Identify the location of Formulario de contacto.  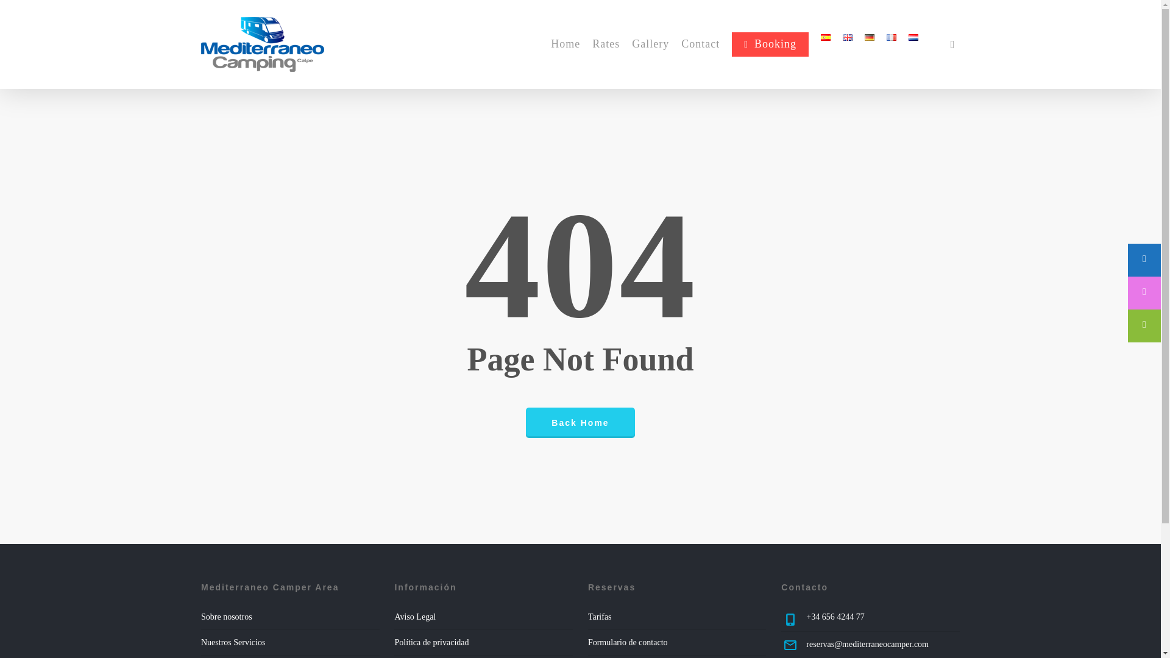
(628, 642).